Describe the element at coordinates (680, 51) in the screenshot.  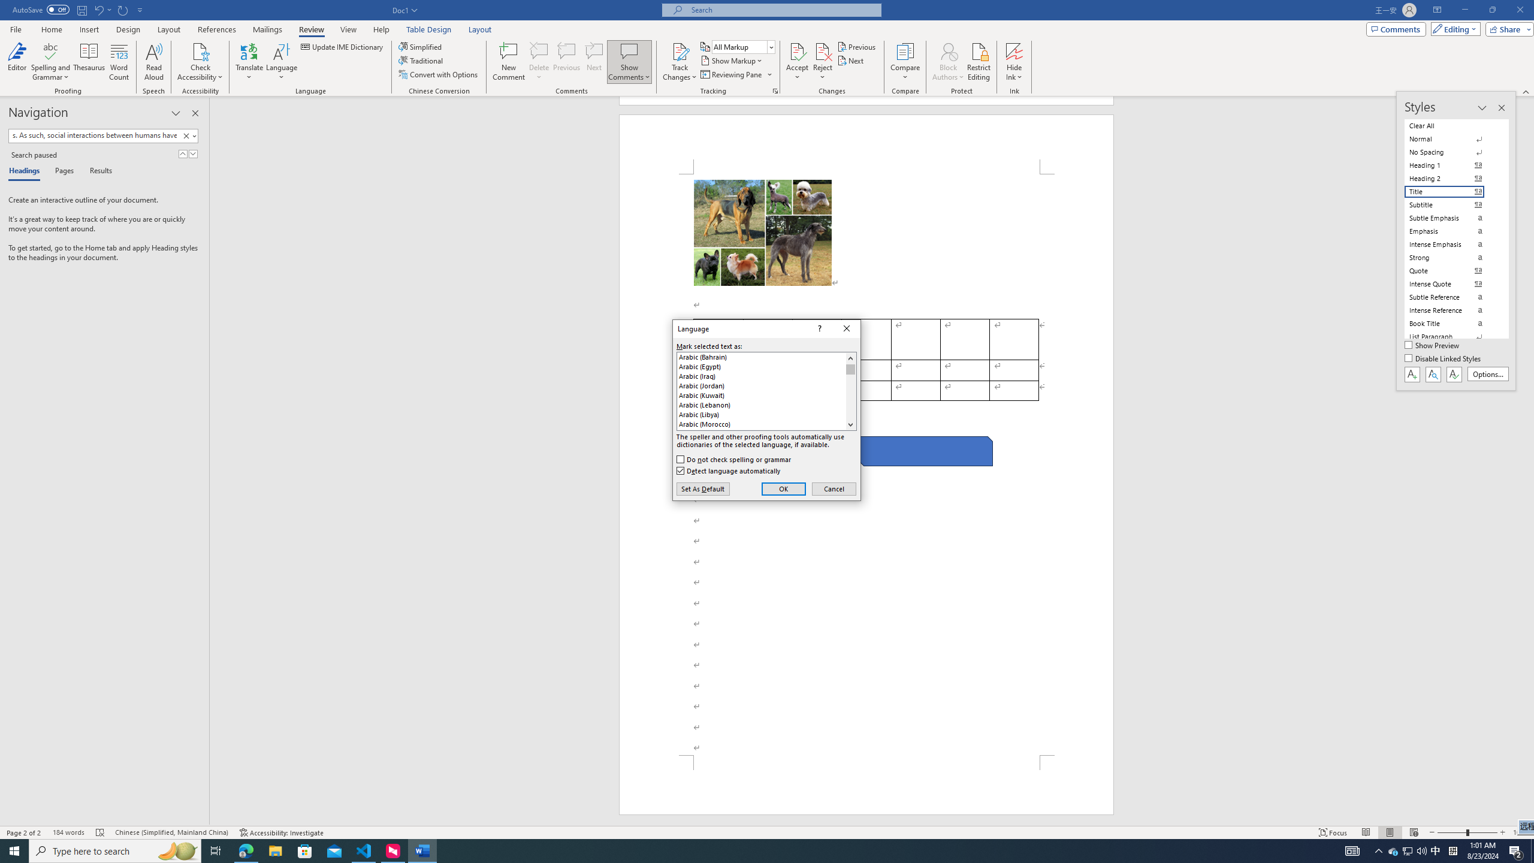
I see `Track Changes` at that location.